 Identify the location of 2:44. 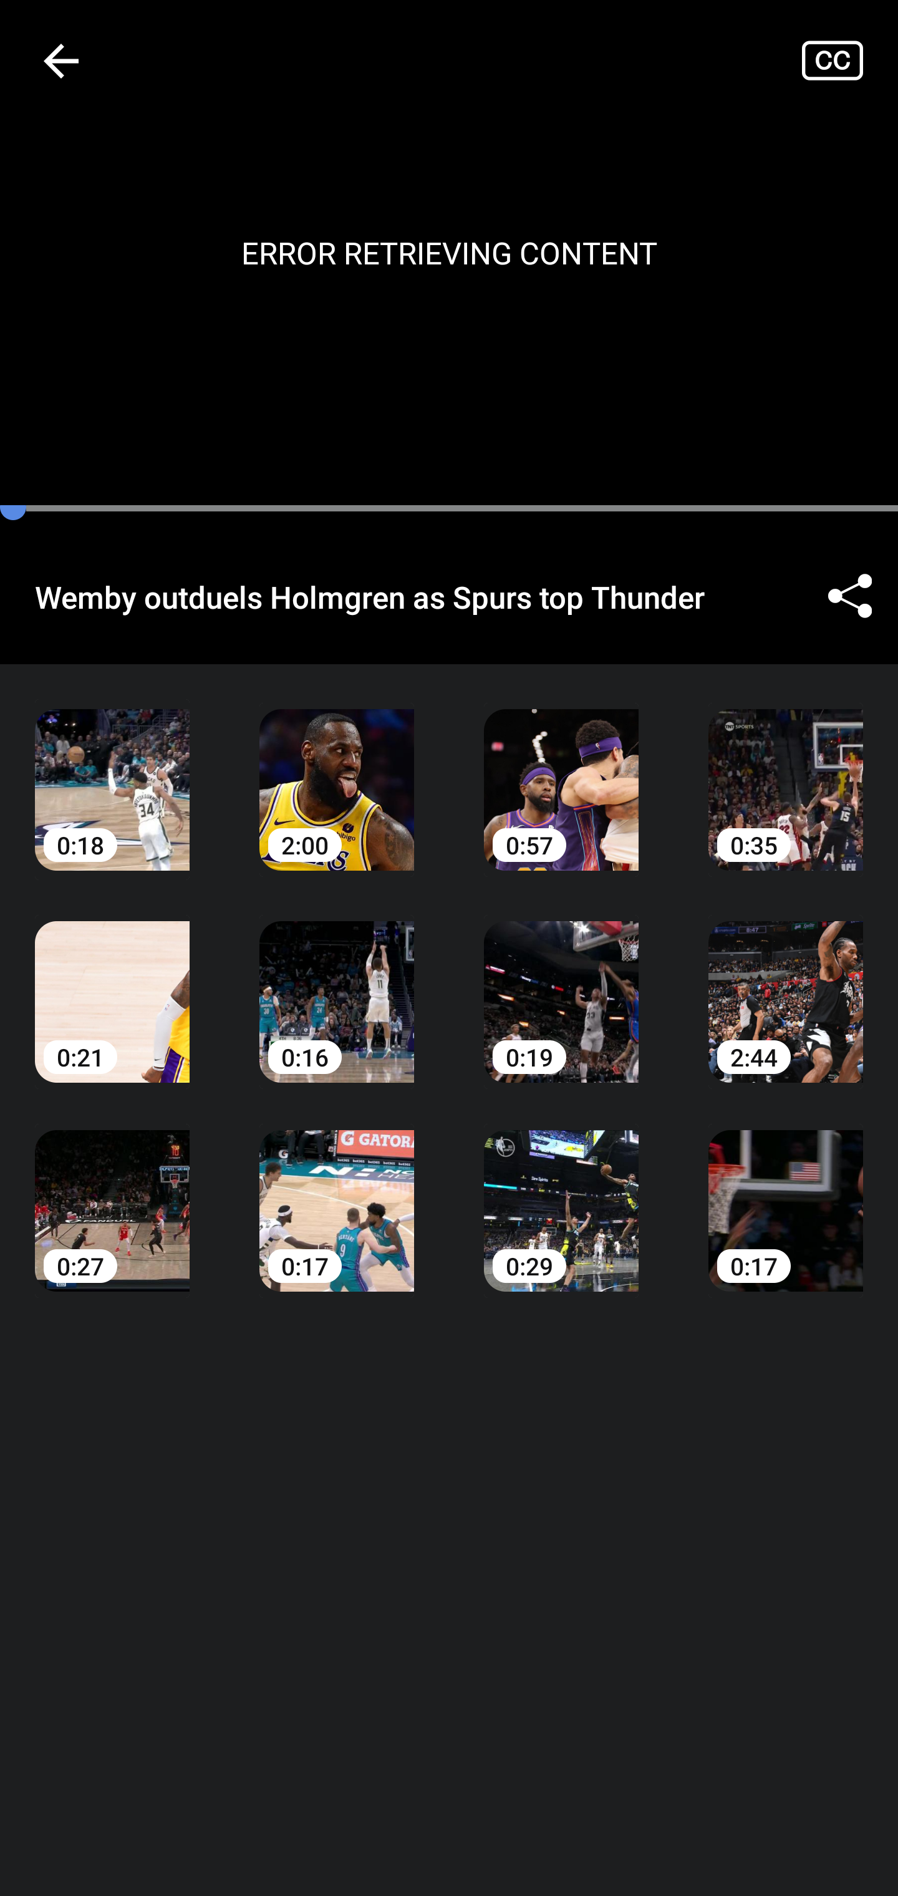
(786, 984).